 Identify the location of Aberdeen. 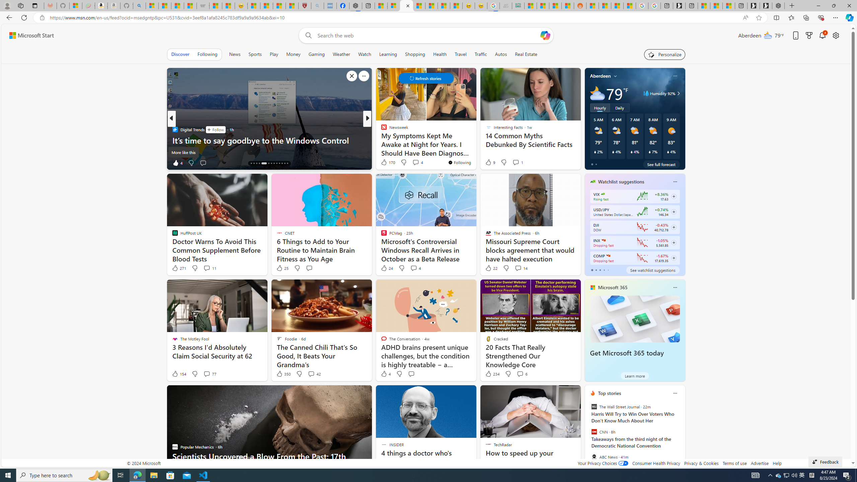
(600, 76).